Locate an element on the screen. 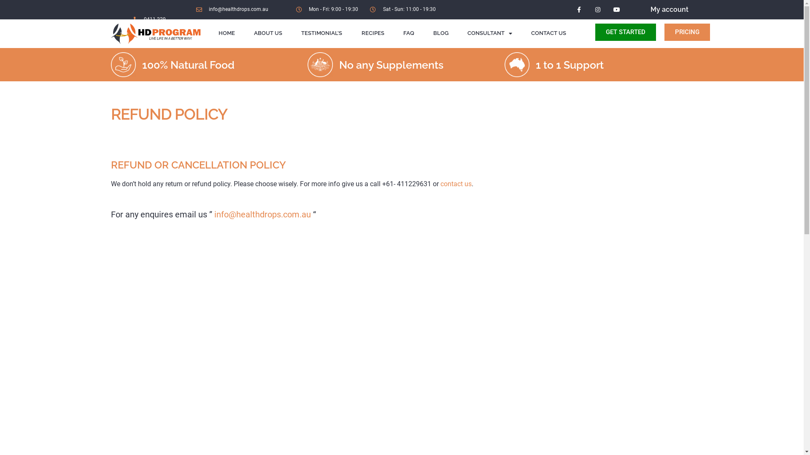 The height and width of the screenshot is (455, 810). CONSULTANT is located at coordinates (489, 33).